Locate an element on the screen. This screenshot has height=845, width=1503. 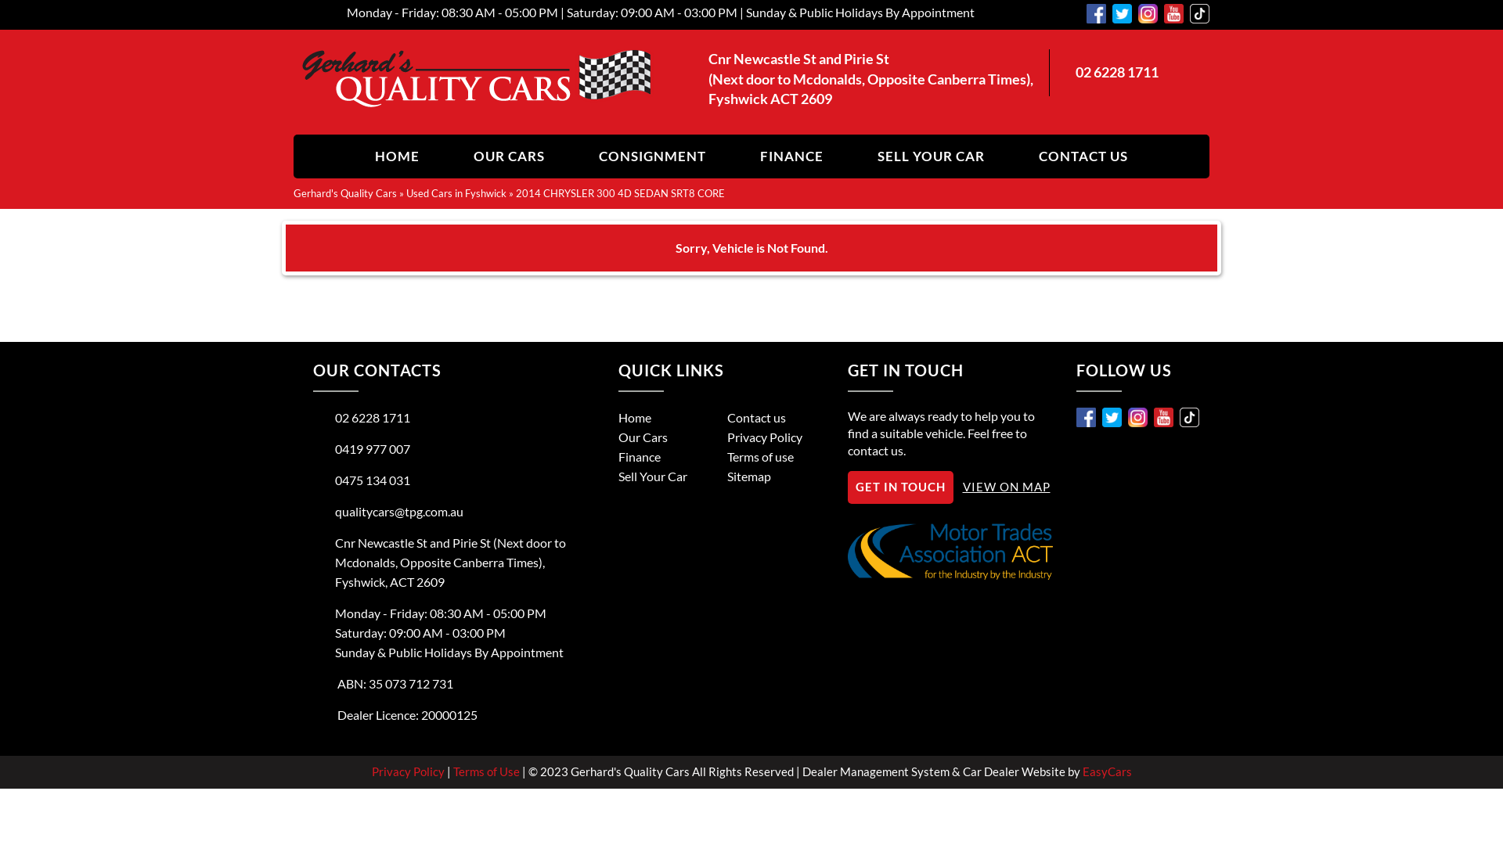
02 6228 1711 is located at coordinates (362, 418).